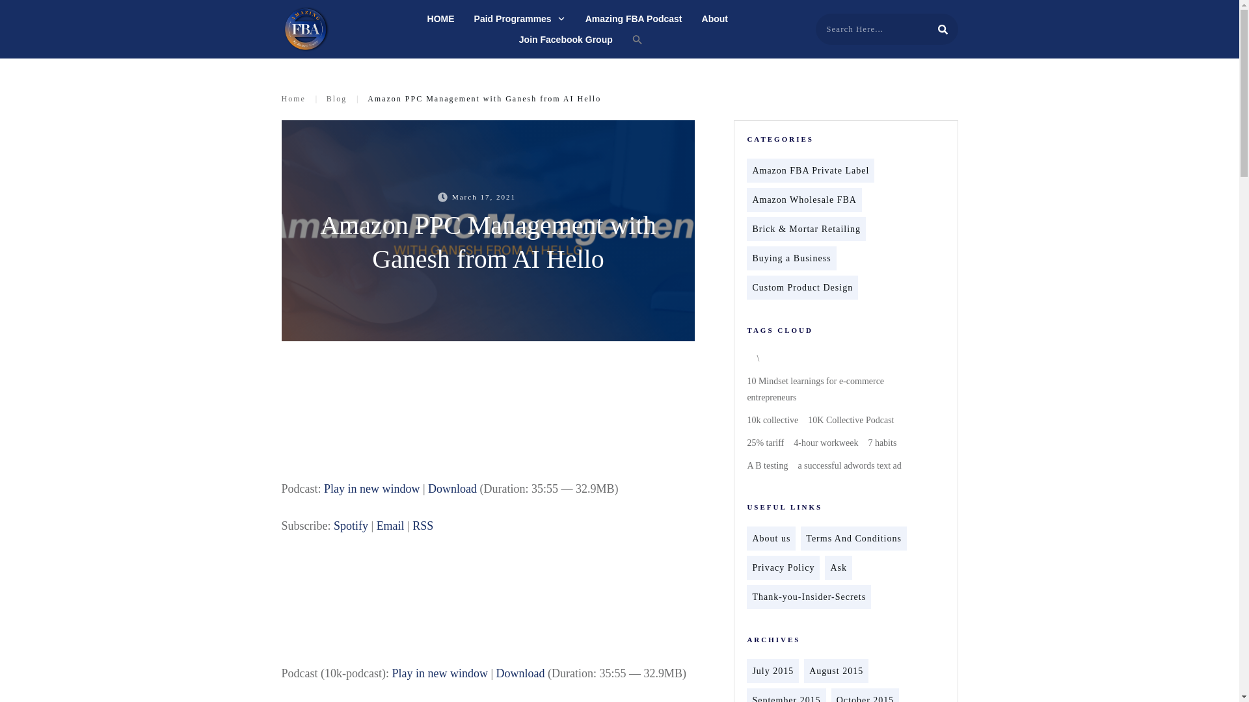 This screenshot has width=1249, height=702. I want to click on Home, so click(293, 99).